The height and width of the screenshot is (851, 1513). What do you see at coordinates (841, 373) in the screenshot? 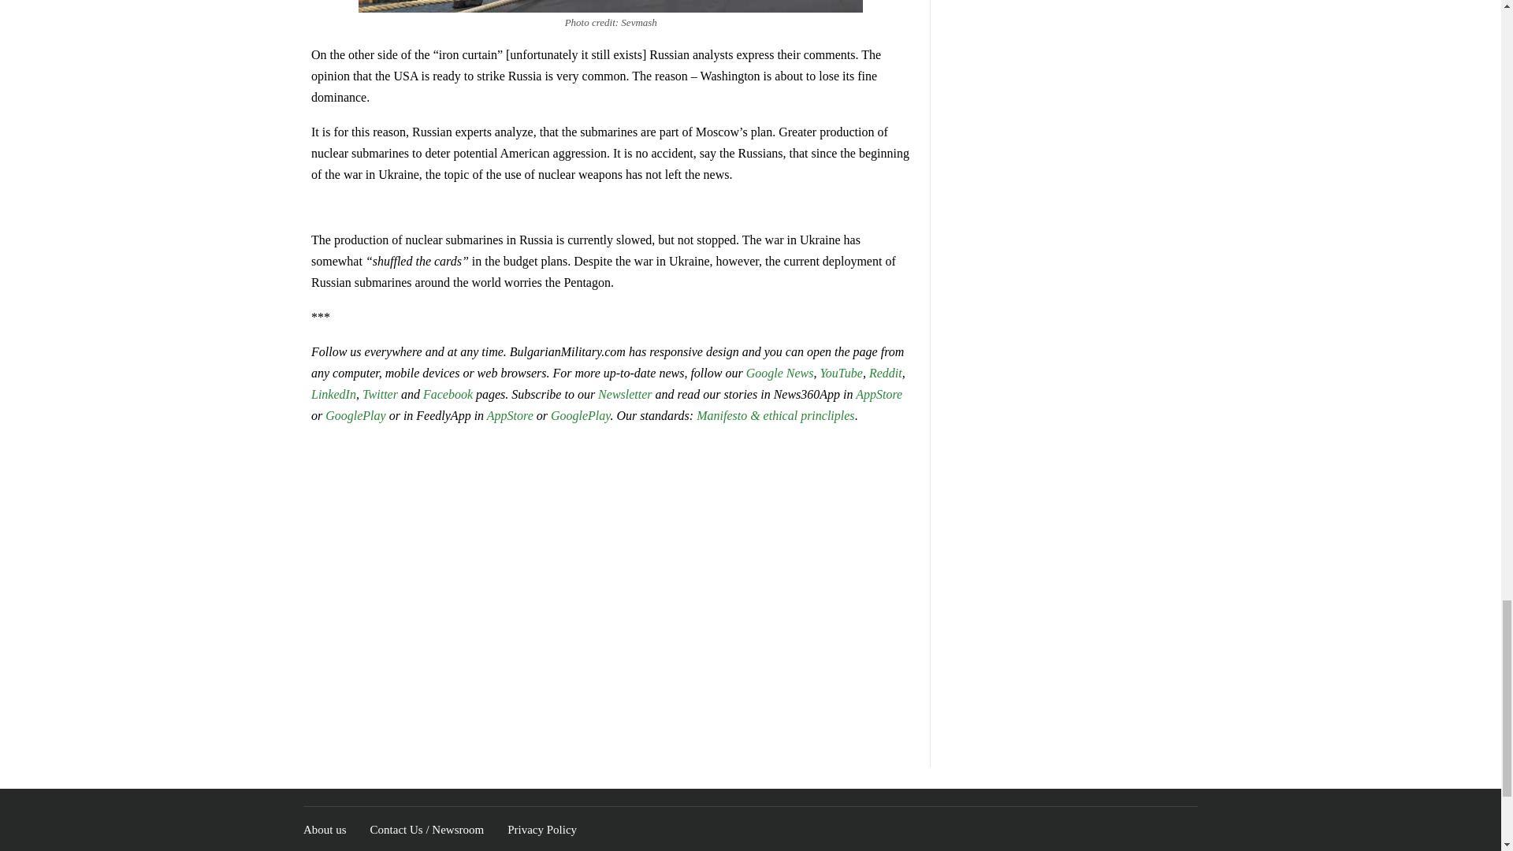
I see `YouTube` at bounding box center [841, 373].